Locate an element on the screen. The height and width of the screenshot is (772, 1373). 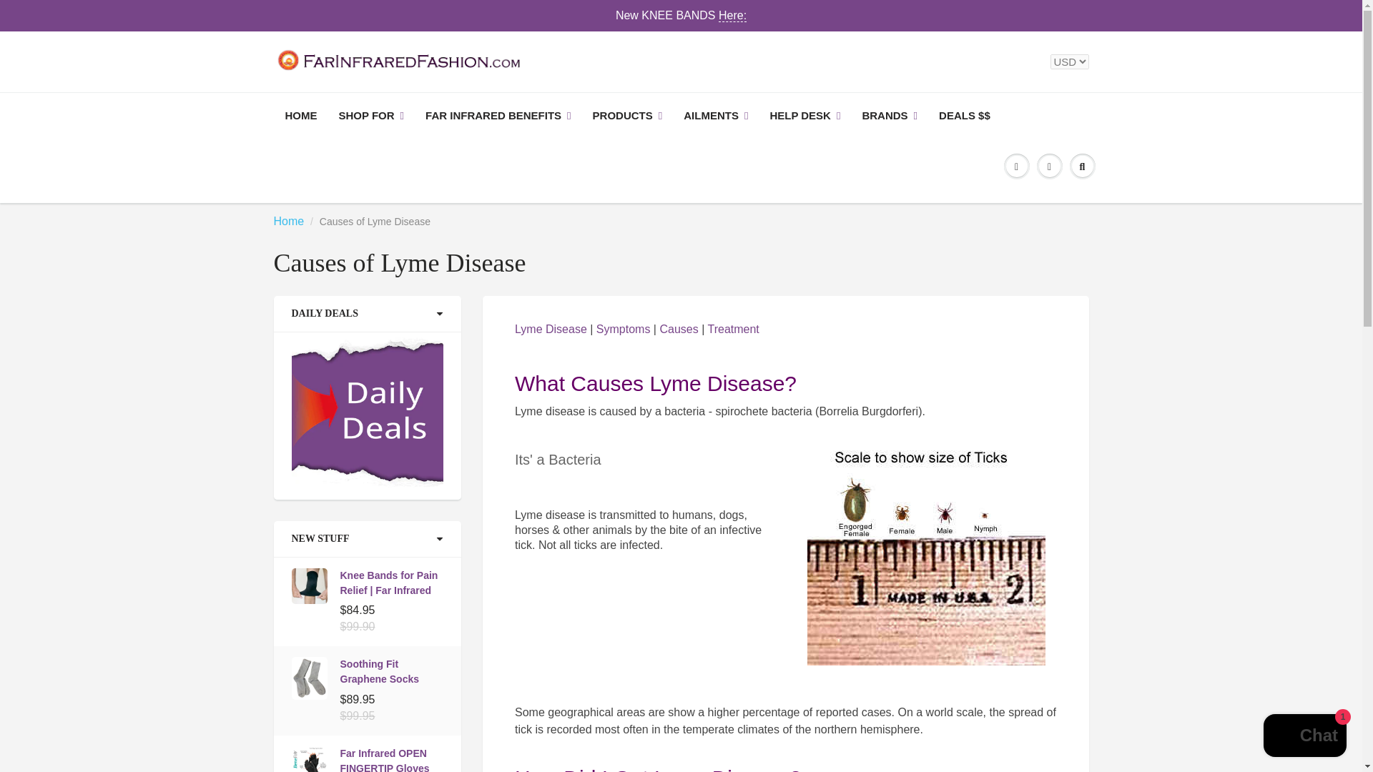
Here: is located at coordinates (732, 16).